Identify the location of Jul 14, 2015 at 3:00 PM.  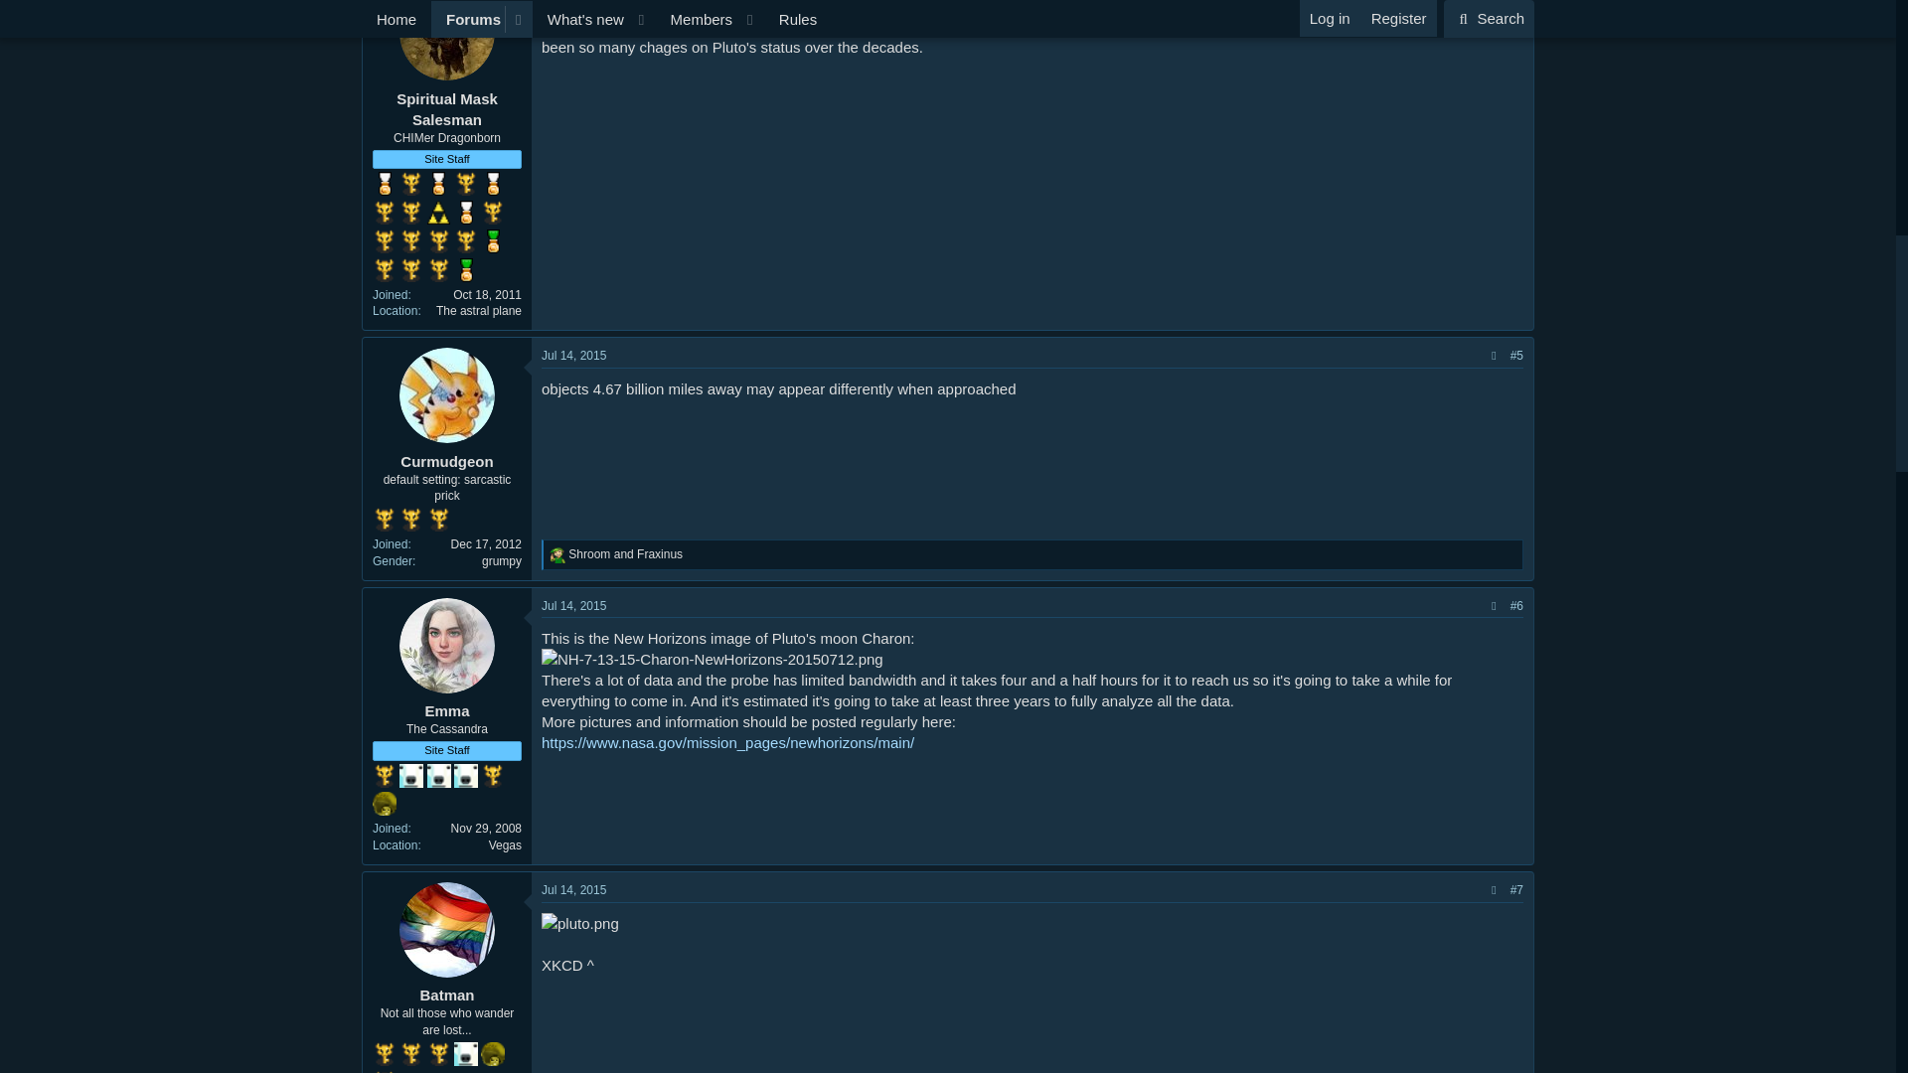
(574, 356).